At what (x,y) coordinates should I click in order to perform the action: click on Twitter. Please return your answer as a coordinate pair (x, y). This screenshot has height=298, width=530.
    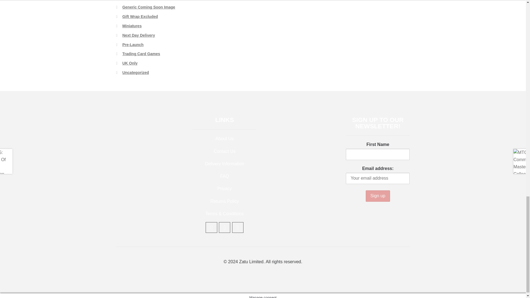
    Looking at the image, I should click on (225, 227).